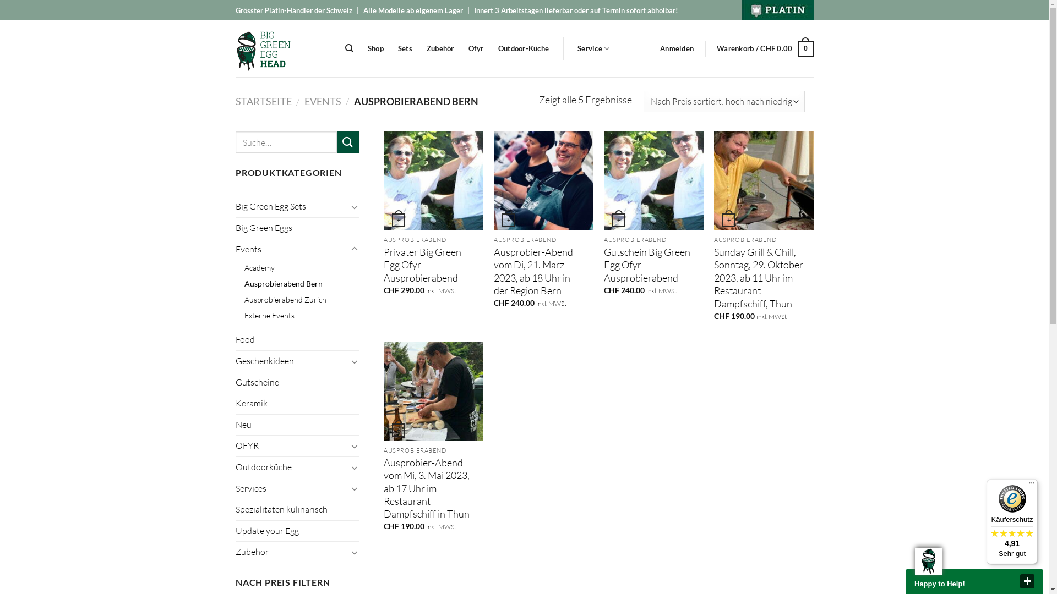  Describe the element at coordinates (260, 267) in the screenshot. I see `Academy` at that location.